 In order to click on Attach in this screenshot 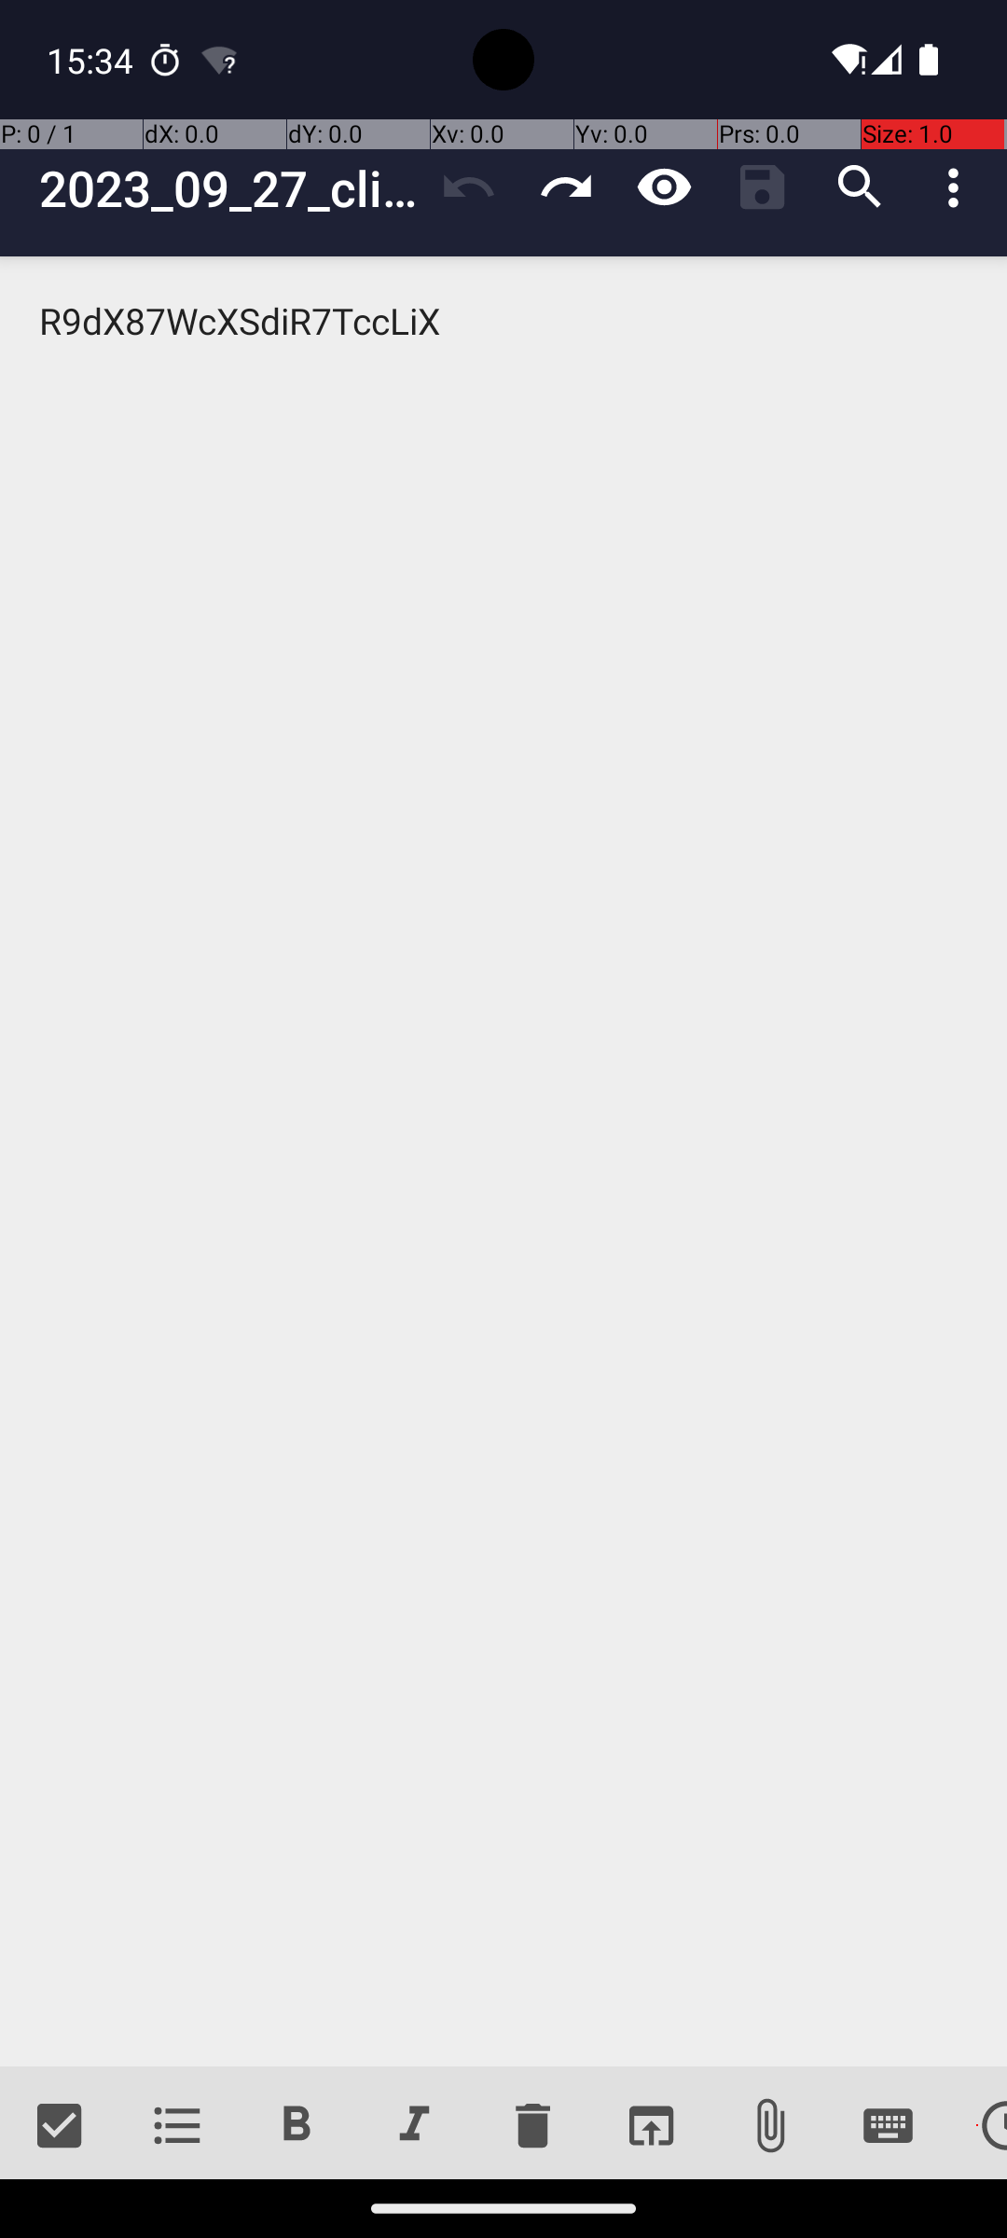, I will do `click(770, 2126)`.